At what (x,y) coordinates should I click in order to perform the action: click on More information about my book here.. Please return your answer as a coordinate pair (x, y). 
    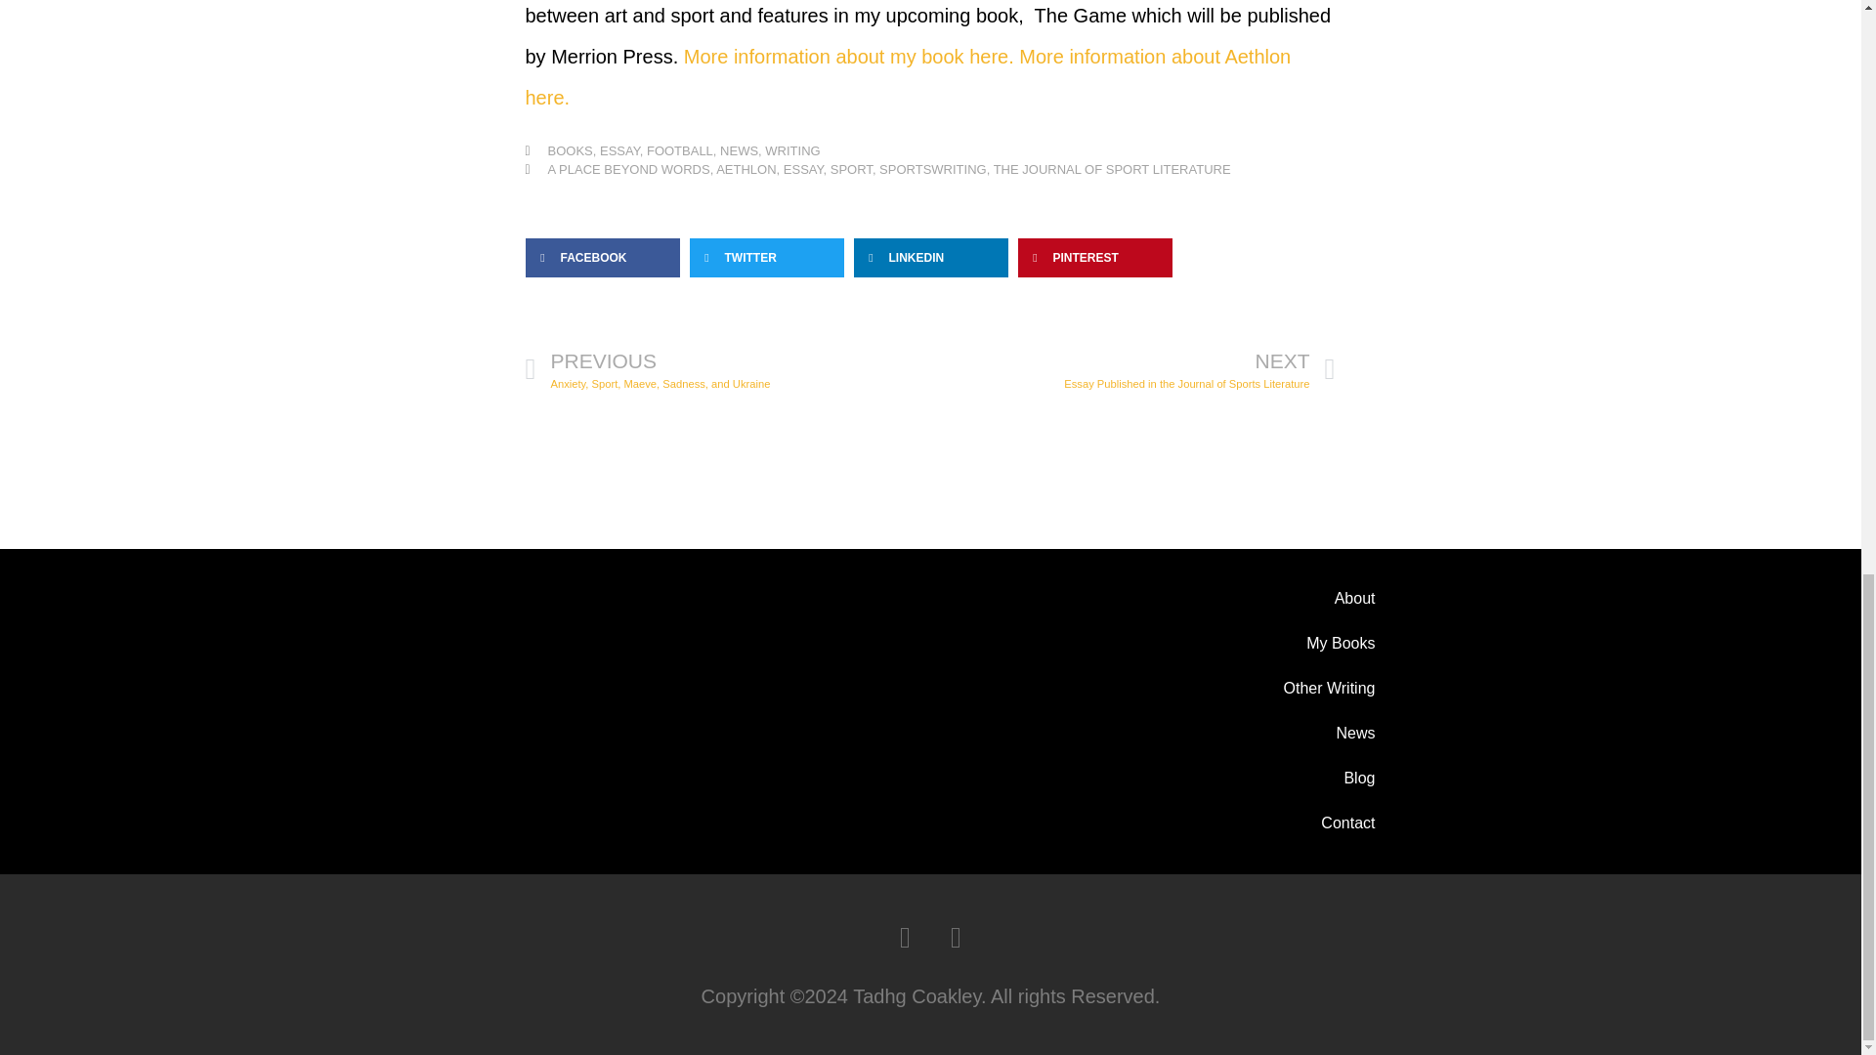
    Looking at the image, I should click on (909, 77).